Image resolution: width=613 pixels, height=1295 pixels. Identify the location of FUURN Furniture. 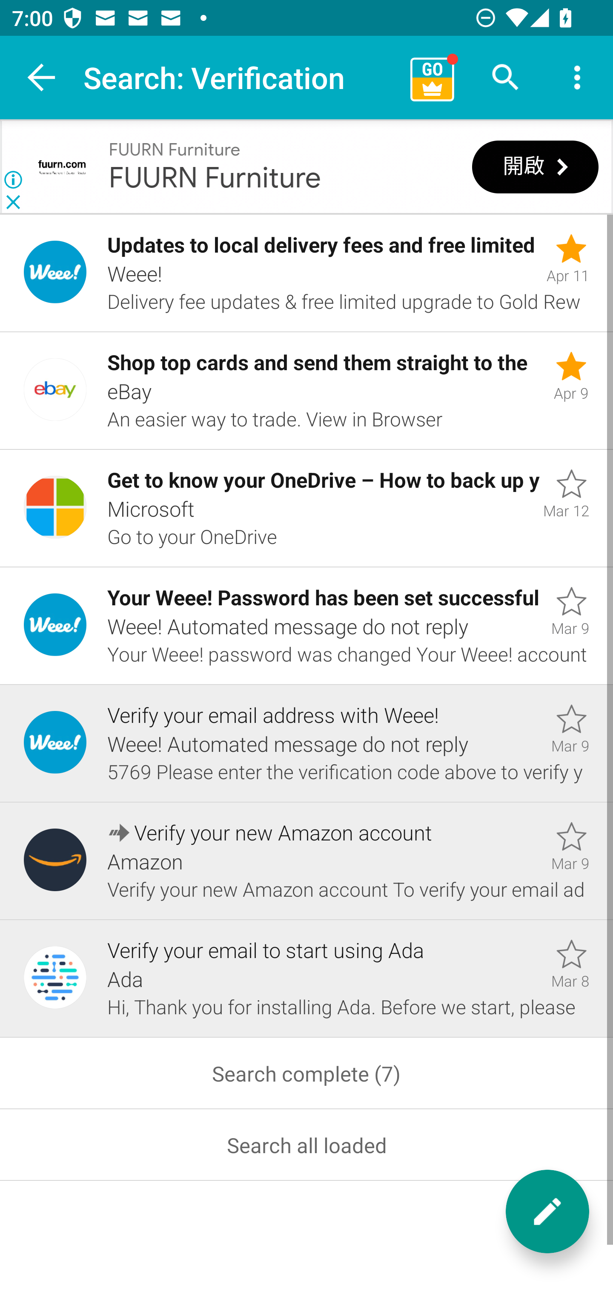
(215, 178).